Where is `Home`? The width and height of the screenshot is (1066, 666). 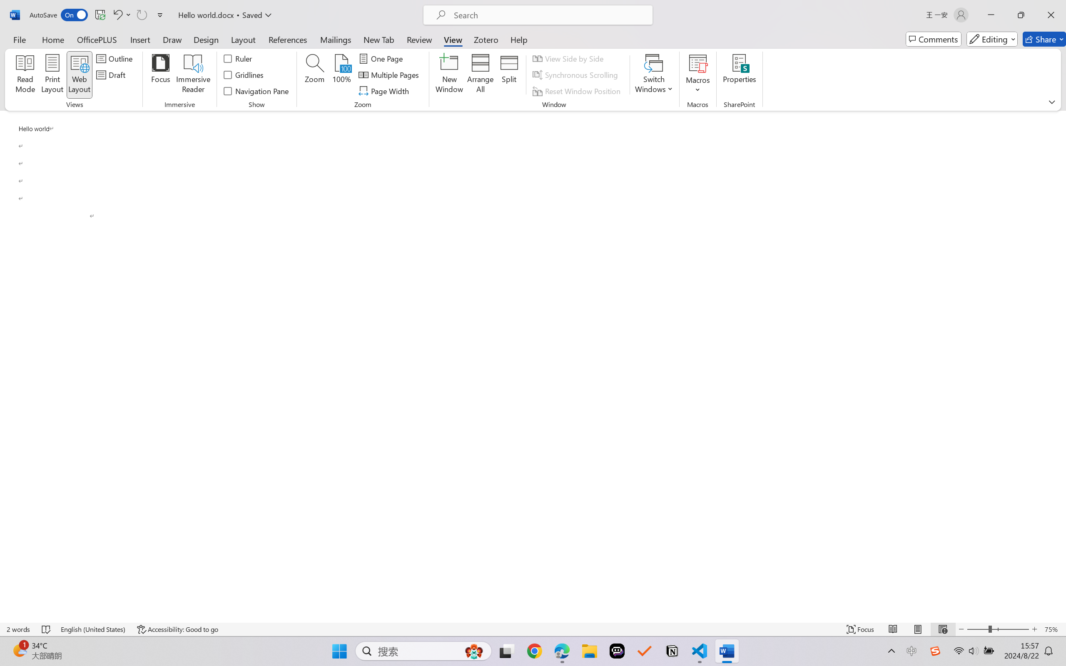
Home is located at coordinates (53, 39).